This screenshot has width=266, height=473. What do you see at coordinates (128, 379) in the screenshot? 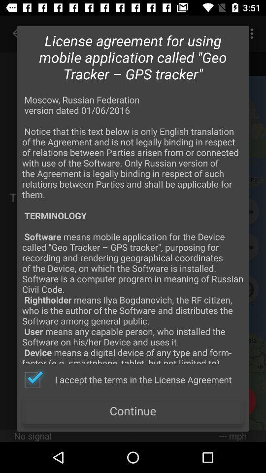
I see `launch icon below moscow russian federation` at bounding box center [128, 379].